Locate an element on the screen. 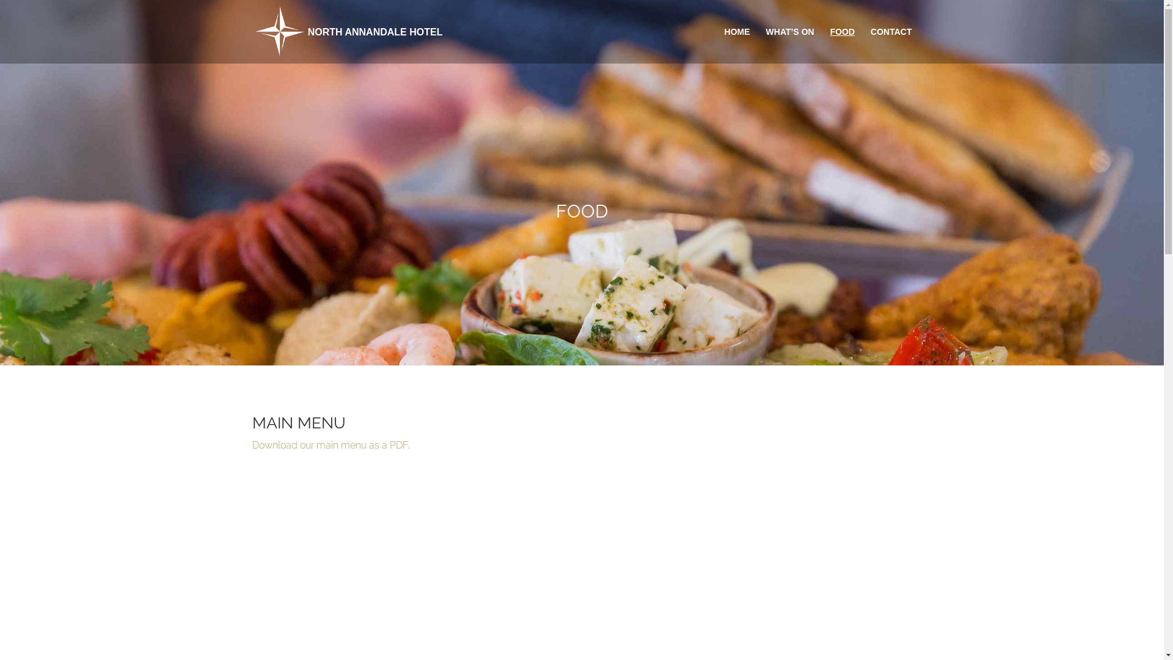 The image size is (1173, 660). HOME is located at coordinates (737, 45).